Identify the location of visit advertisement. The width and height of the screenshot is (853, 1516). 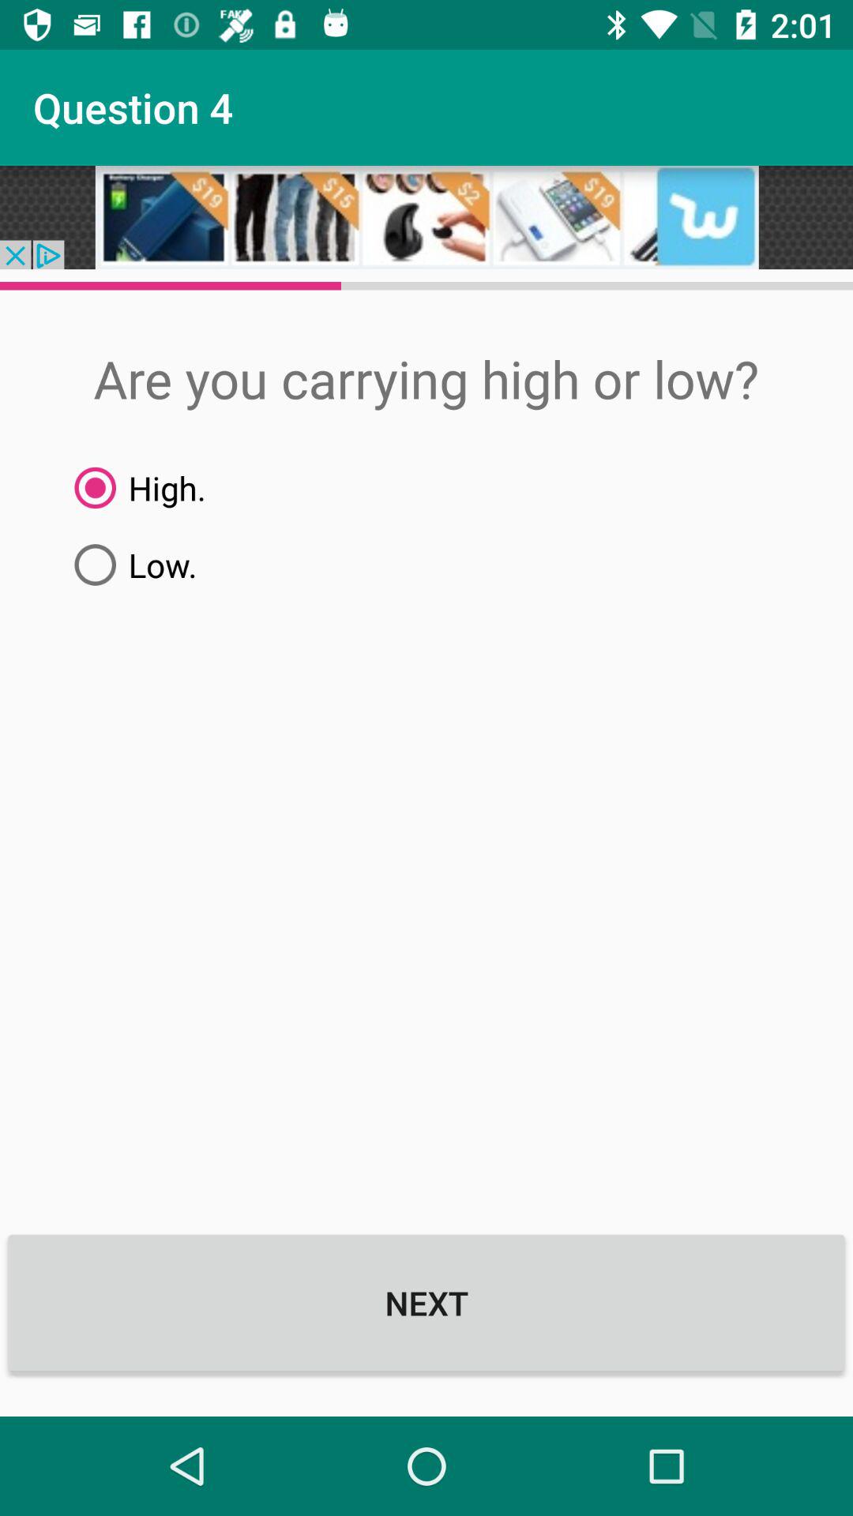
(426, 218).